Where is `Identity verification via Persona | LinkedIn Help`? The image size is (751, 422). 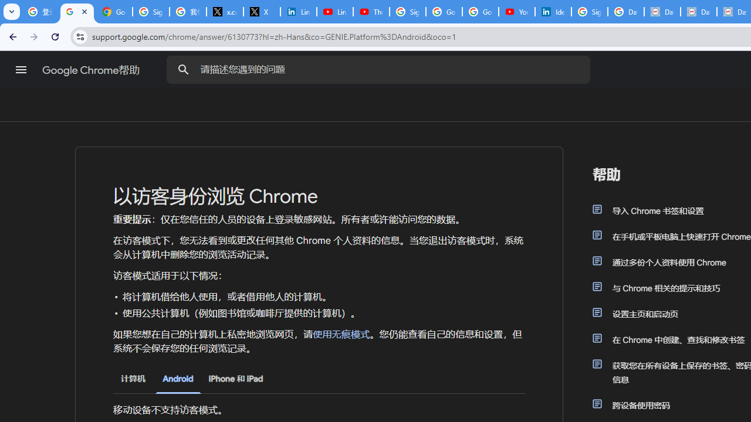
Identity verification via Persona | LinkedIn Help is located at coordinates (553, 12).